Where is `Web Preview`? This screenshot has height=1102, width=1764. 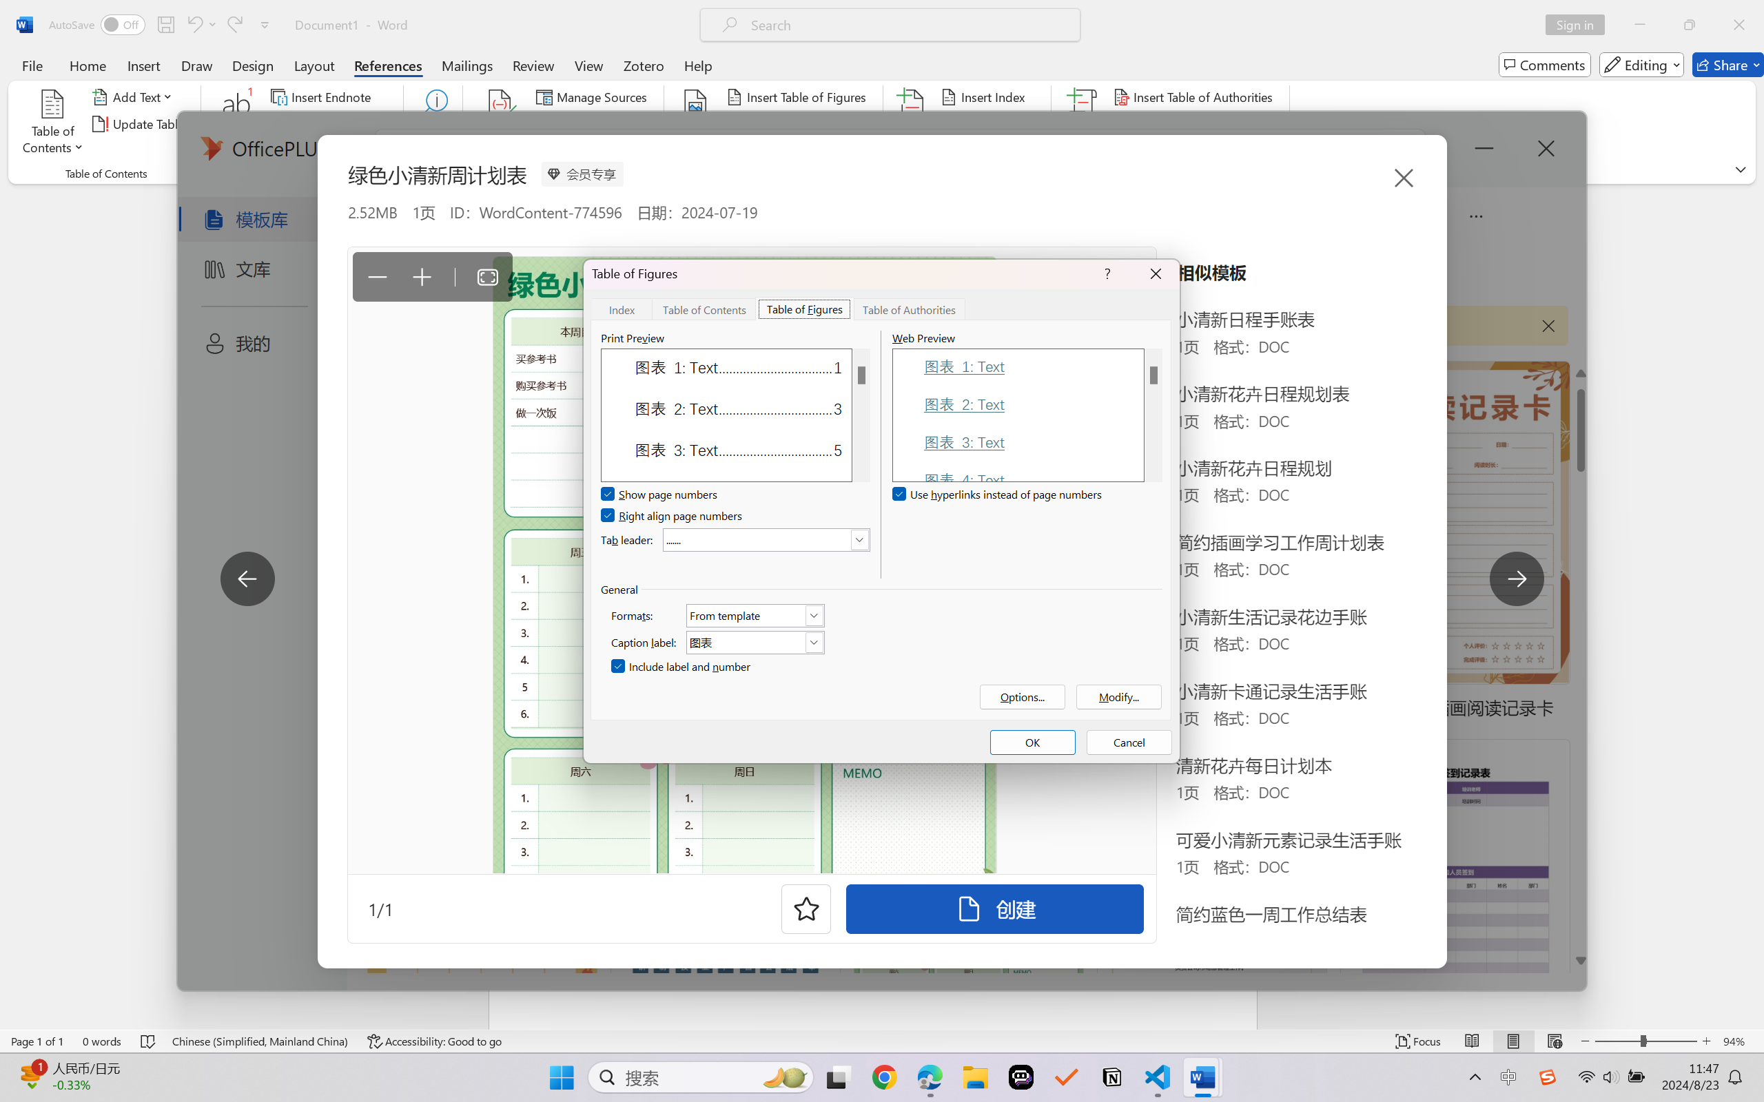
Web Preview is located at coordinates (1153, 415).